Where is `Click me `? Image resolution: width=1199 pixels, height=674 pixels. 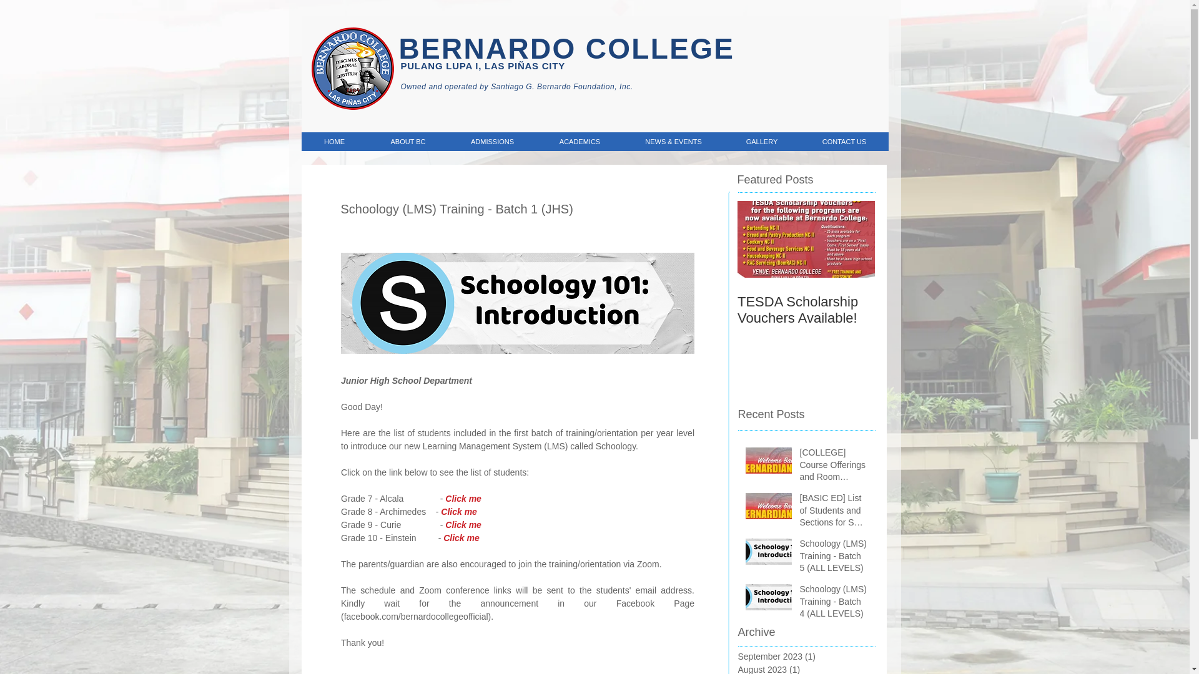
Click me  is located at coordinates (463, 498).